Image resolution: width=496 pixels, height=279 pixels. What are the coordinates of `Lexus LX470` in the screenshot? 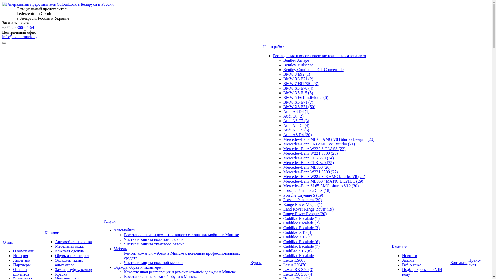 It's located at (295, 265).